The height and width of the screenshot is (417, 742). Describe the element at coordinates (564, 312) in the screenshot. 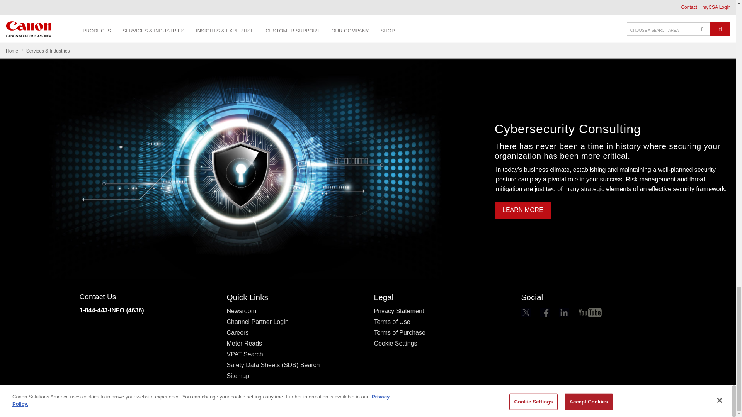

I see `LinkedIn` at that location.